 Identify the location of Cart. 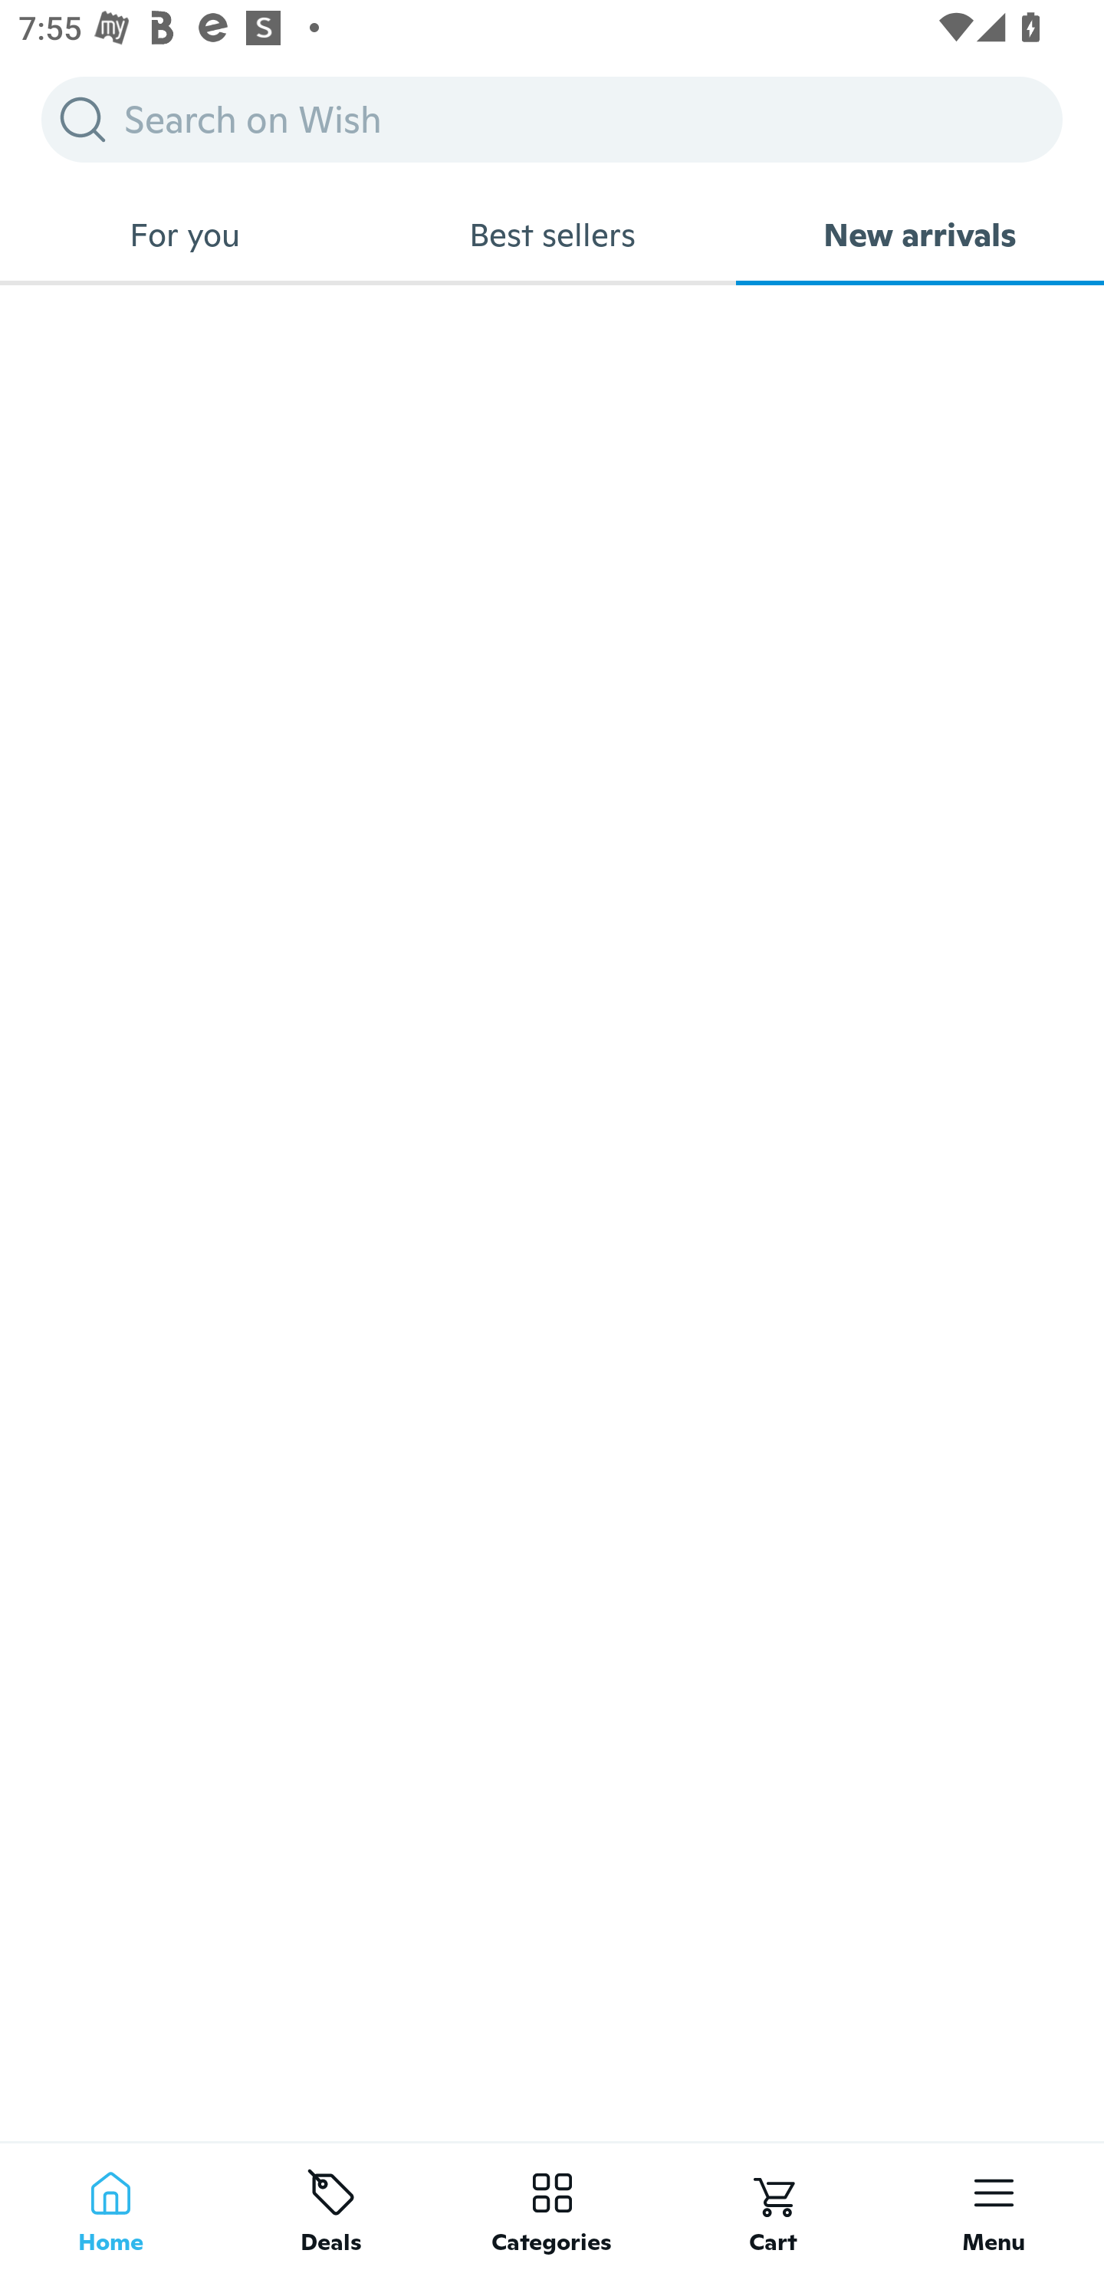
(773, 2206).